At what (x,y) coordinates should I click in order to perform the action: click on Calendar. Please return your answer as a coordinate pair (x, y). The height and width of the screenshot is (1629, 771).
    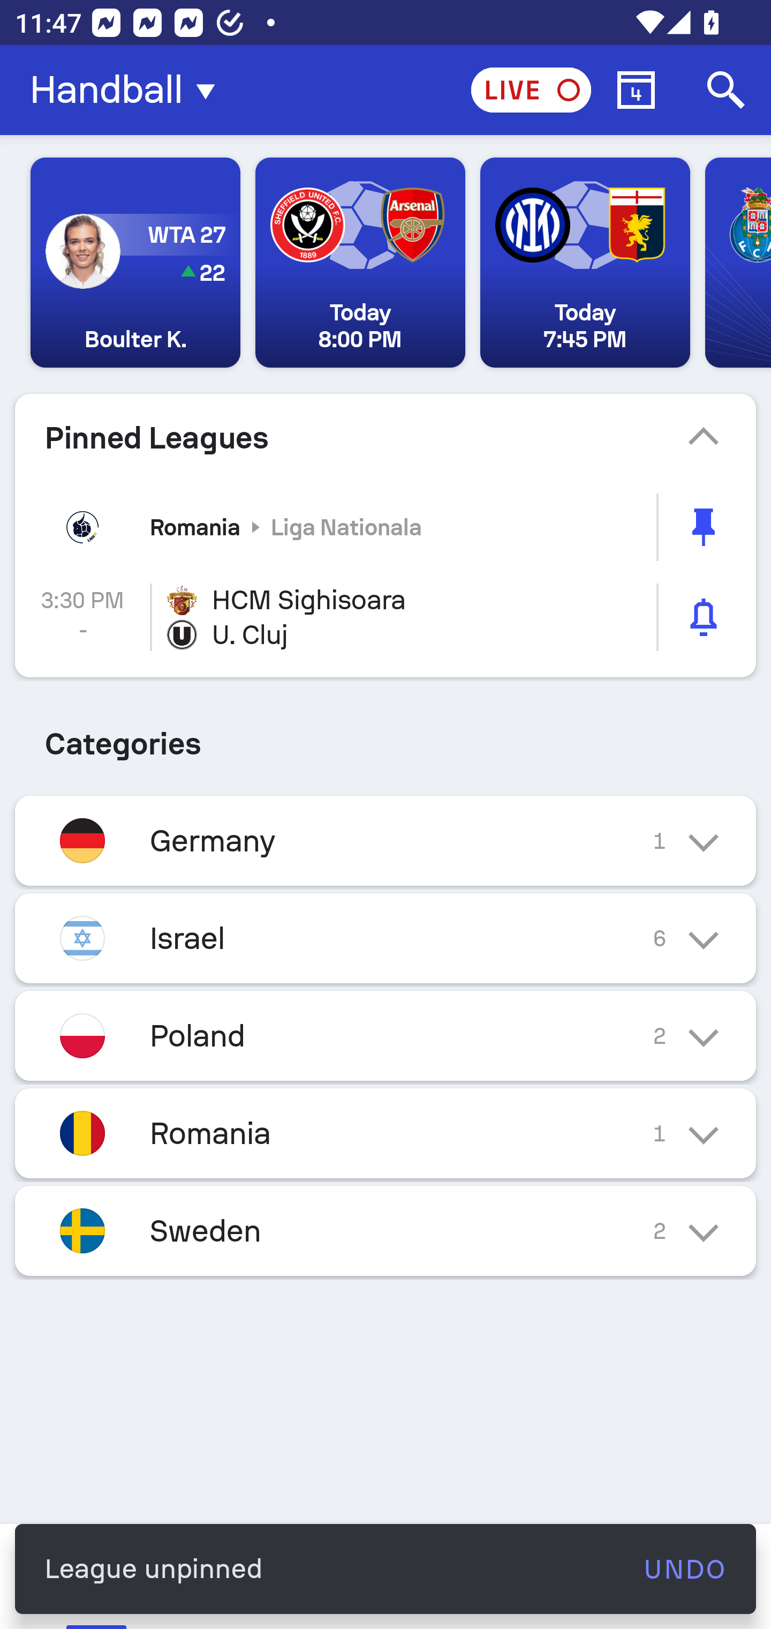
    Looking at the image, I should click on (636, 90).